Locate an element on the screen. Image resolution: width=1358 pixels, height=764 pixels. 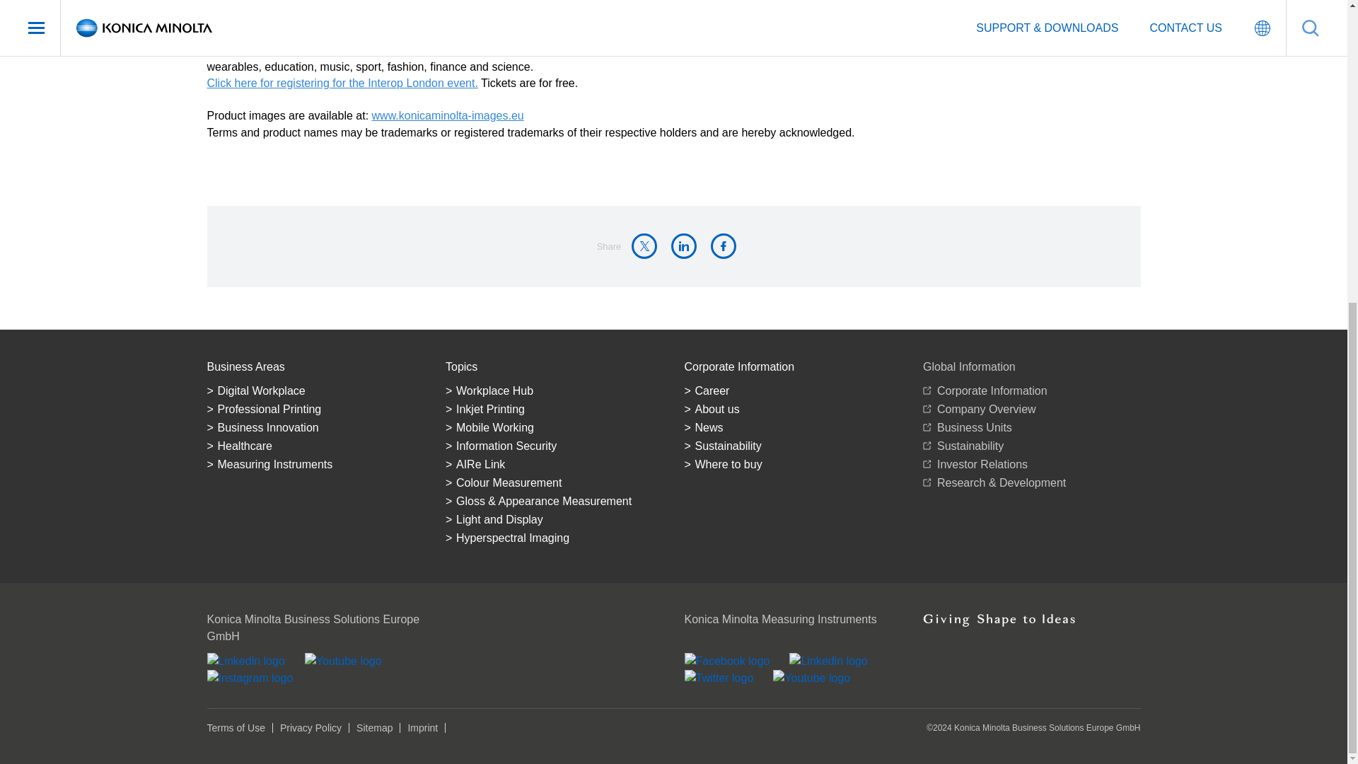
News is located at coordinates (794, 427).